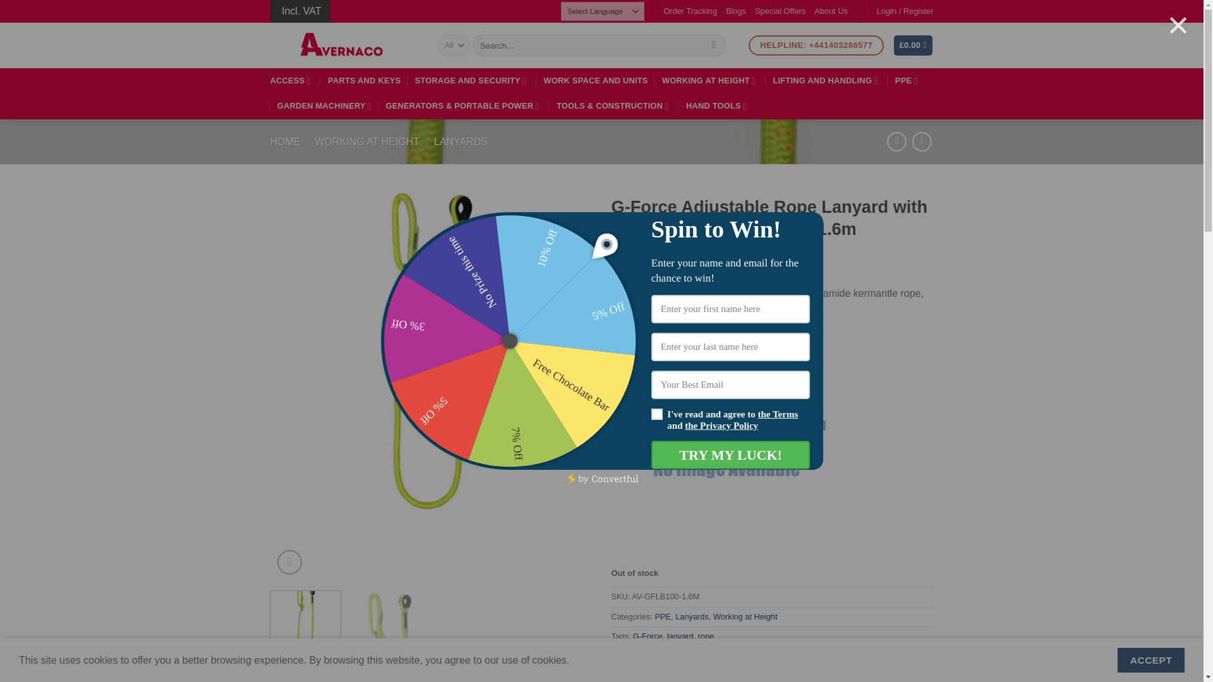 This screenshot has width=1213, height=682. Describe the element at coordinates (289, 562) in the screenshot. I see `Zoom` at that location.